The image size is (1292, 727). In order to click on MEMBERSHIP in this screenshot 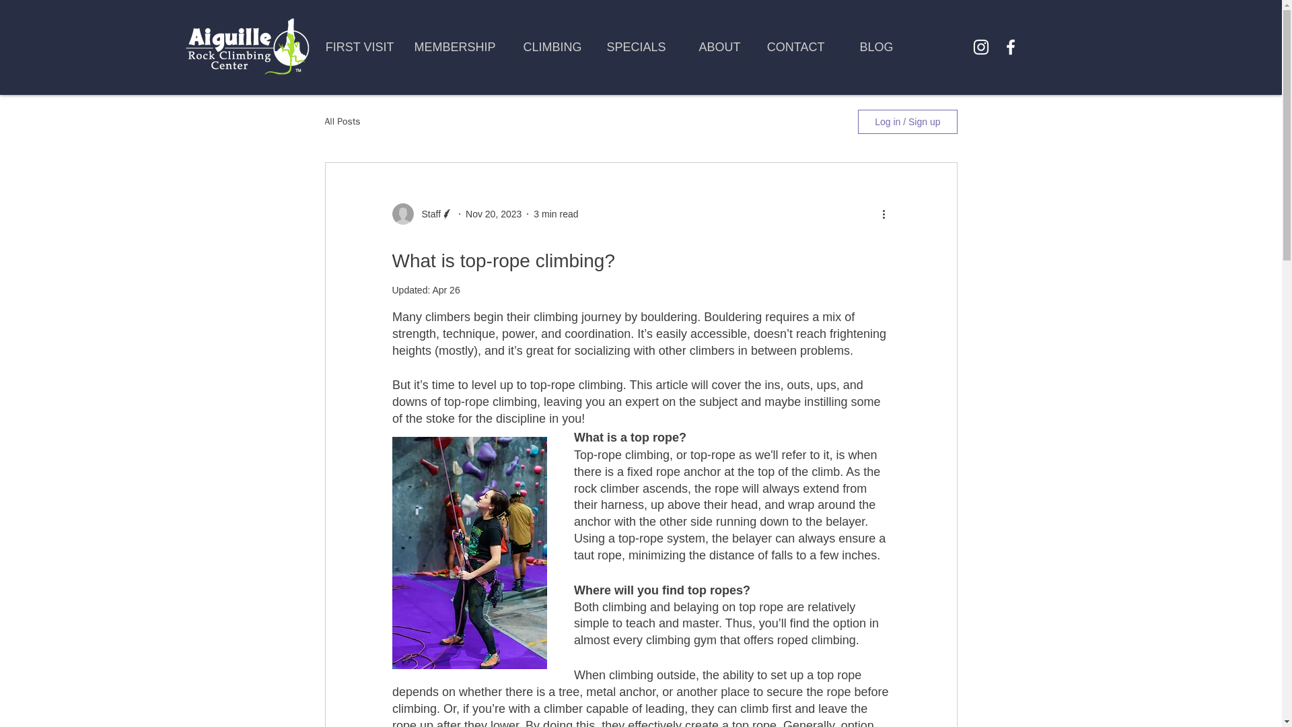, I will do `click(454, 47)`.